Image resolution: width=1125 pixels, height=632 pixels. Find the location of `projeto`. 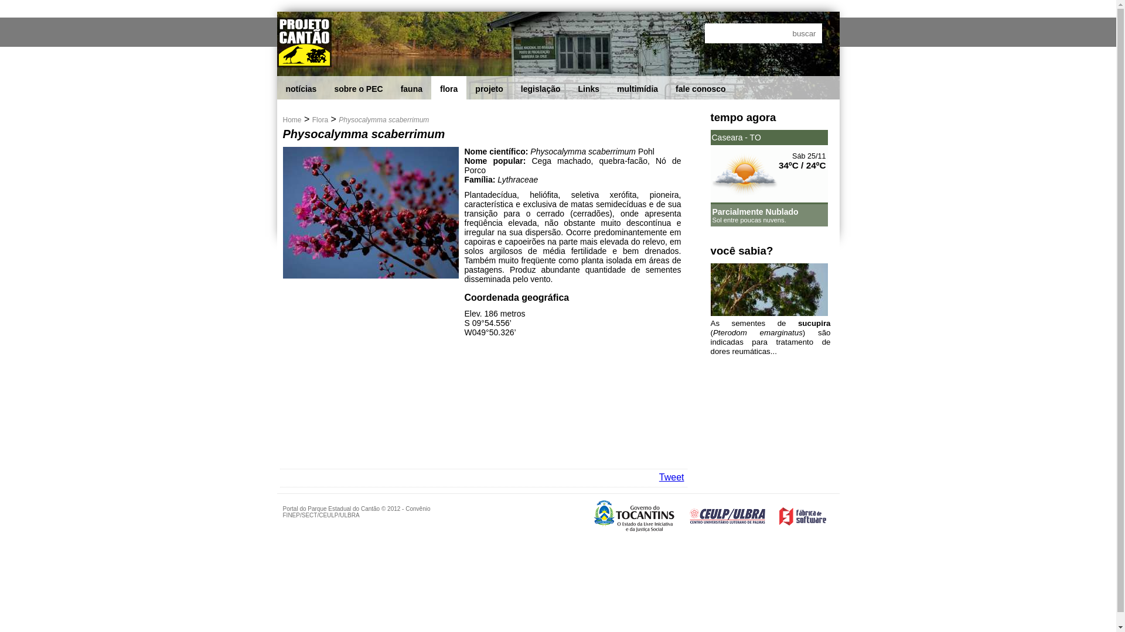

projeto is located at coordinates (489, 89).